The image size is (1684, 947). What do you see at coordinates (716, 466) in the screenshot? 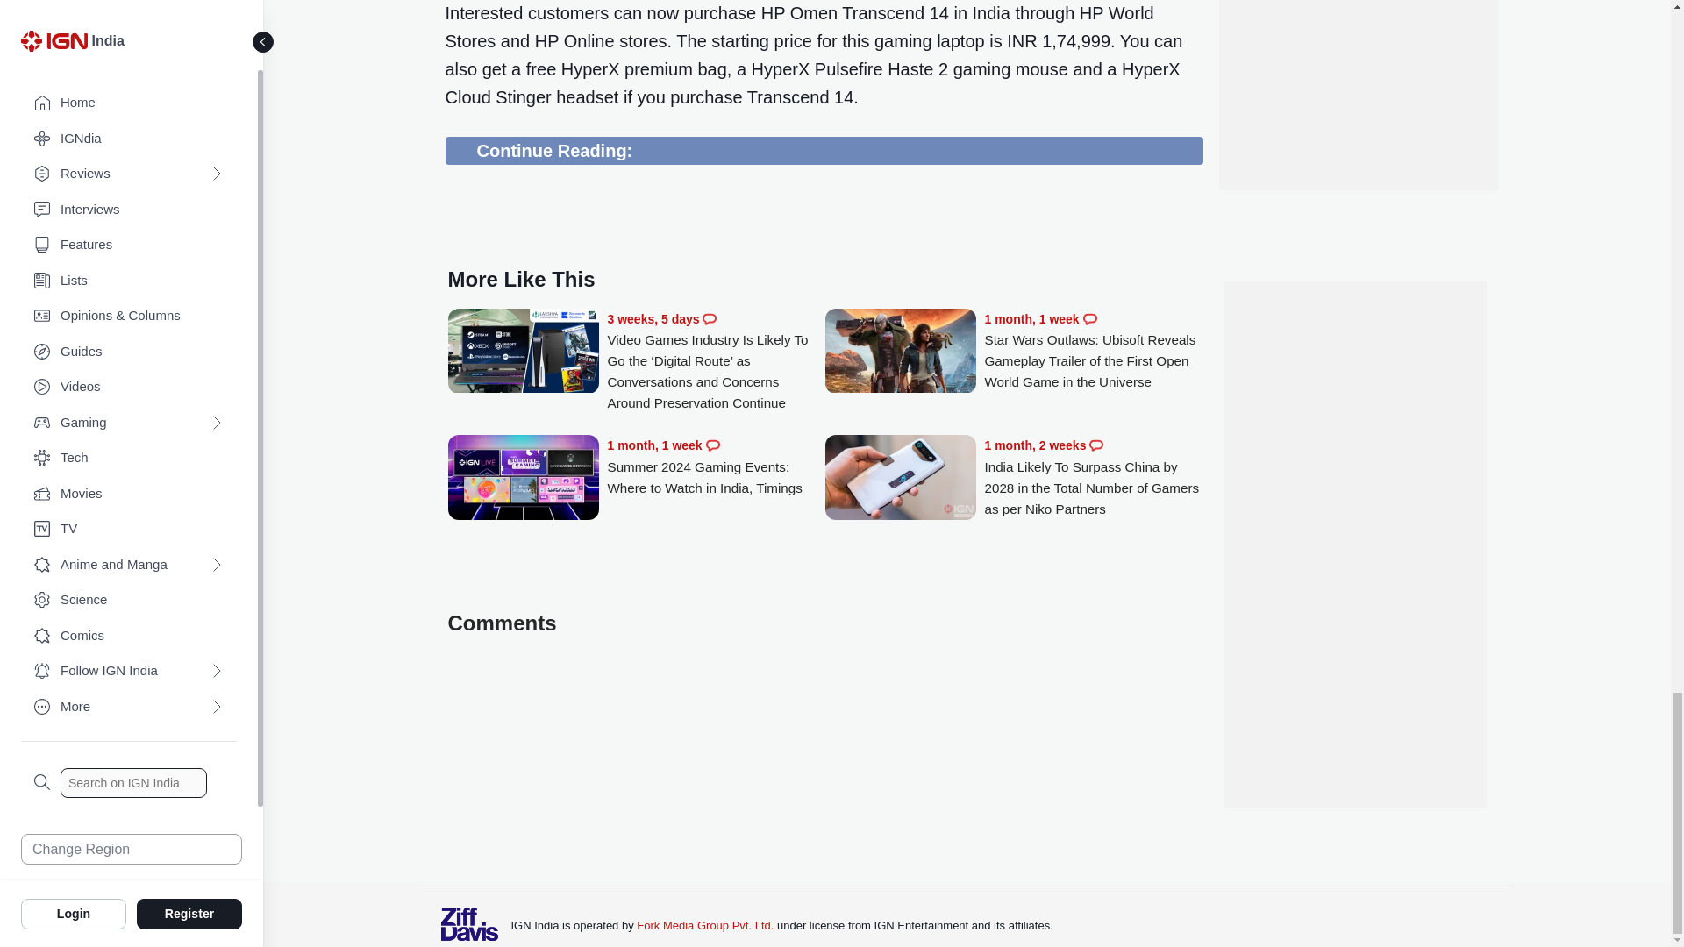
I see `Summer 2024 Gaming Events: Where to Watch in India, Timings` at bounding box center [716, 466].